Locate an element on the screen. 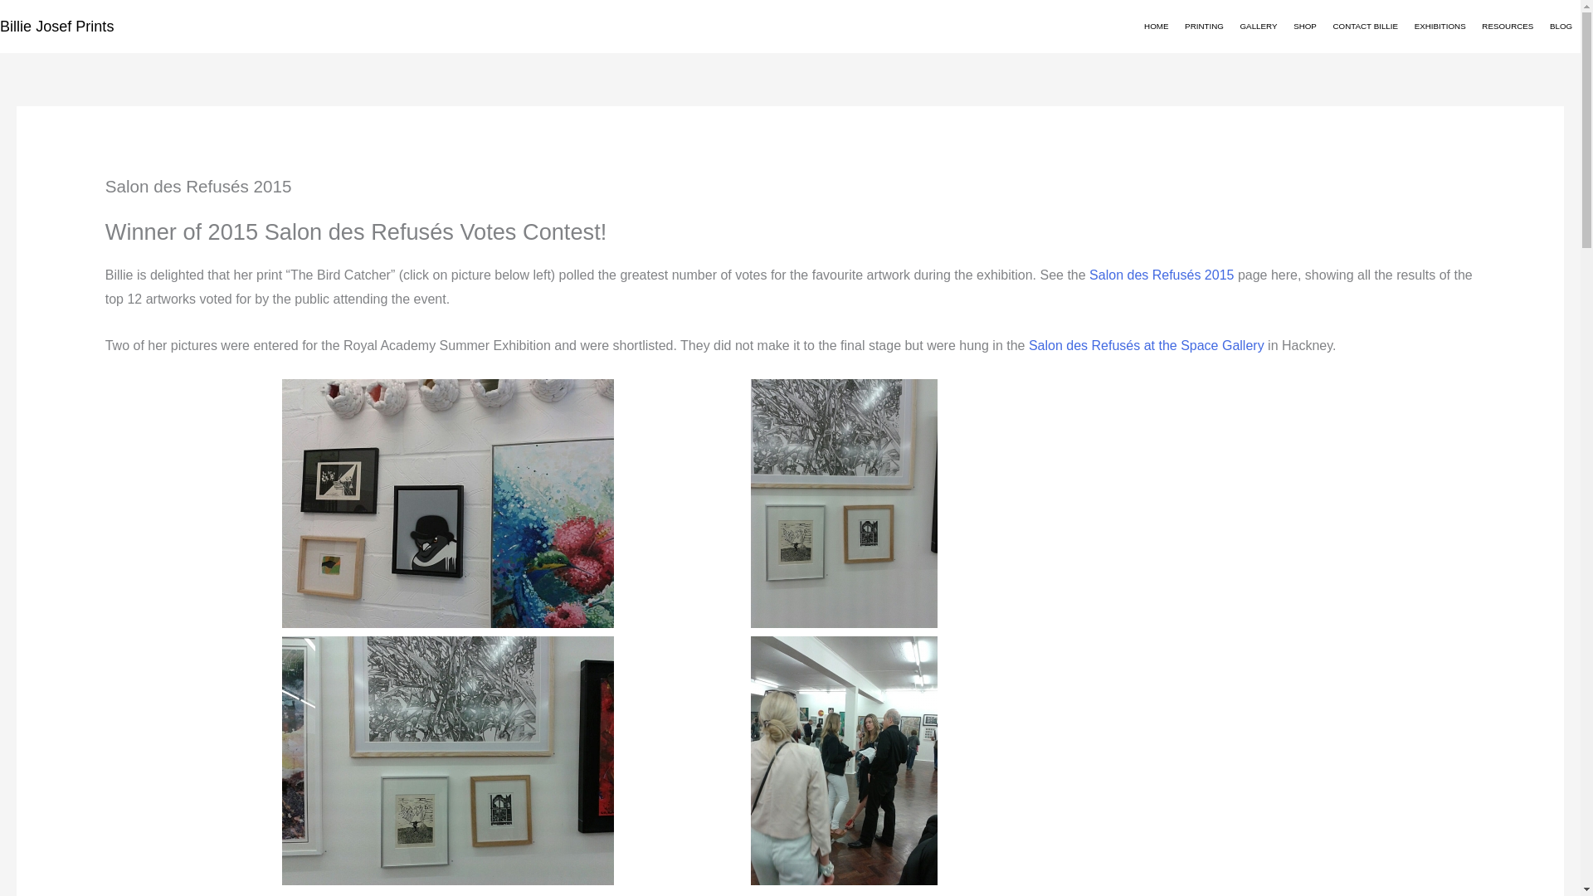 The image size is (1593, 896). Salon de Refuses 2015 3 is located at coordinates (447, 760).